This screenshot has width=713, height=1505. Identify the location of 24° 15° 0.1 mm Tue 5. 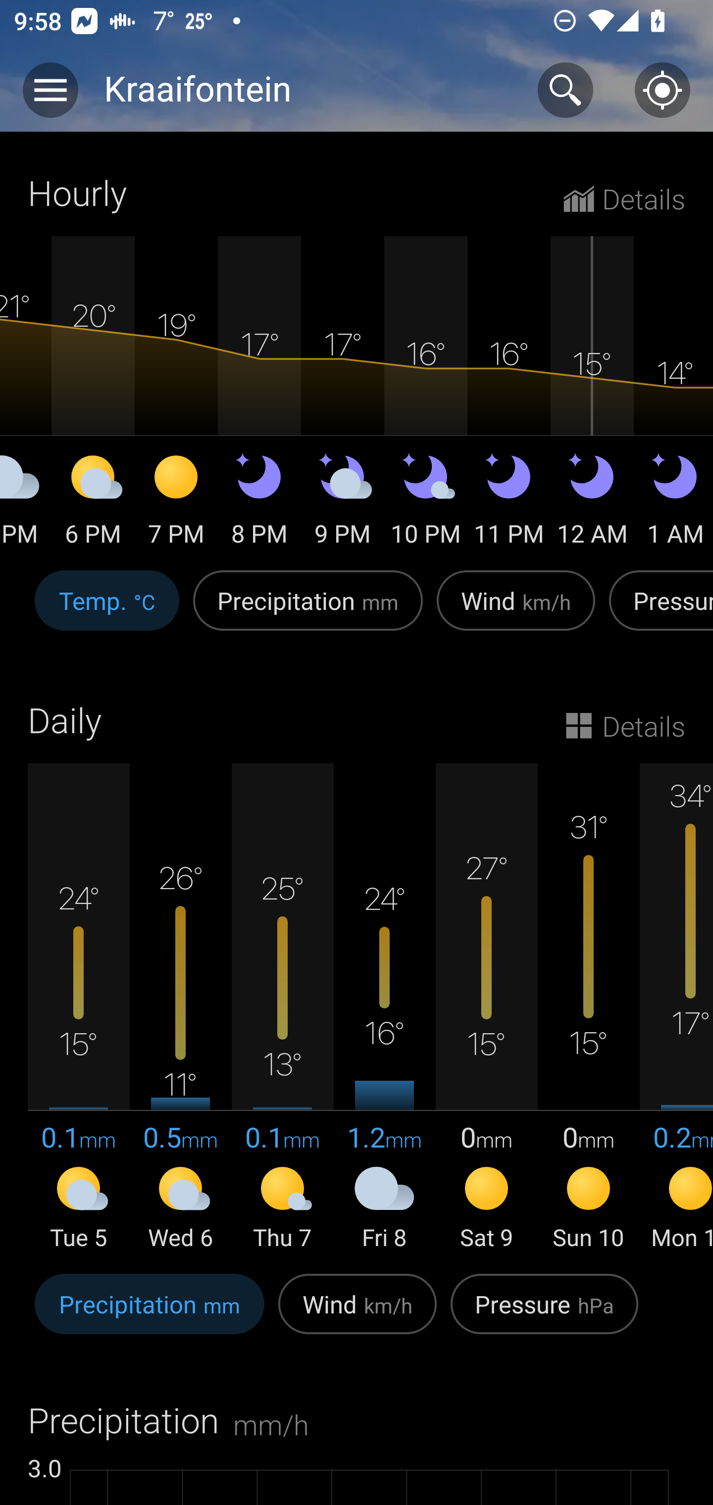
(79, 1008).